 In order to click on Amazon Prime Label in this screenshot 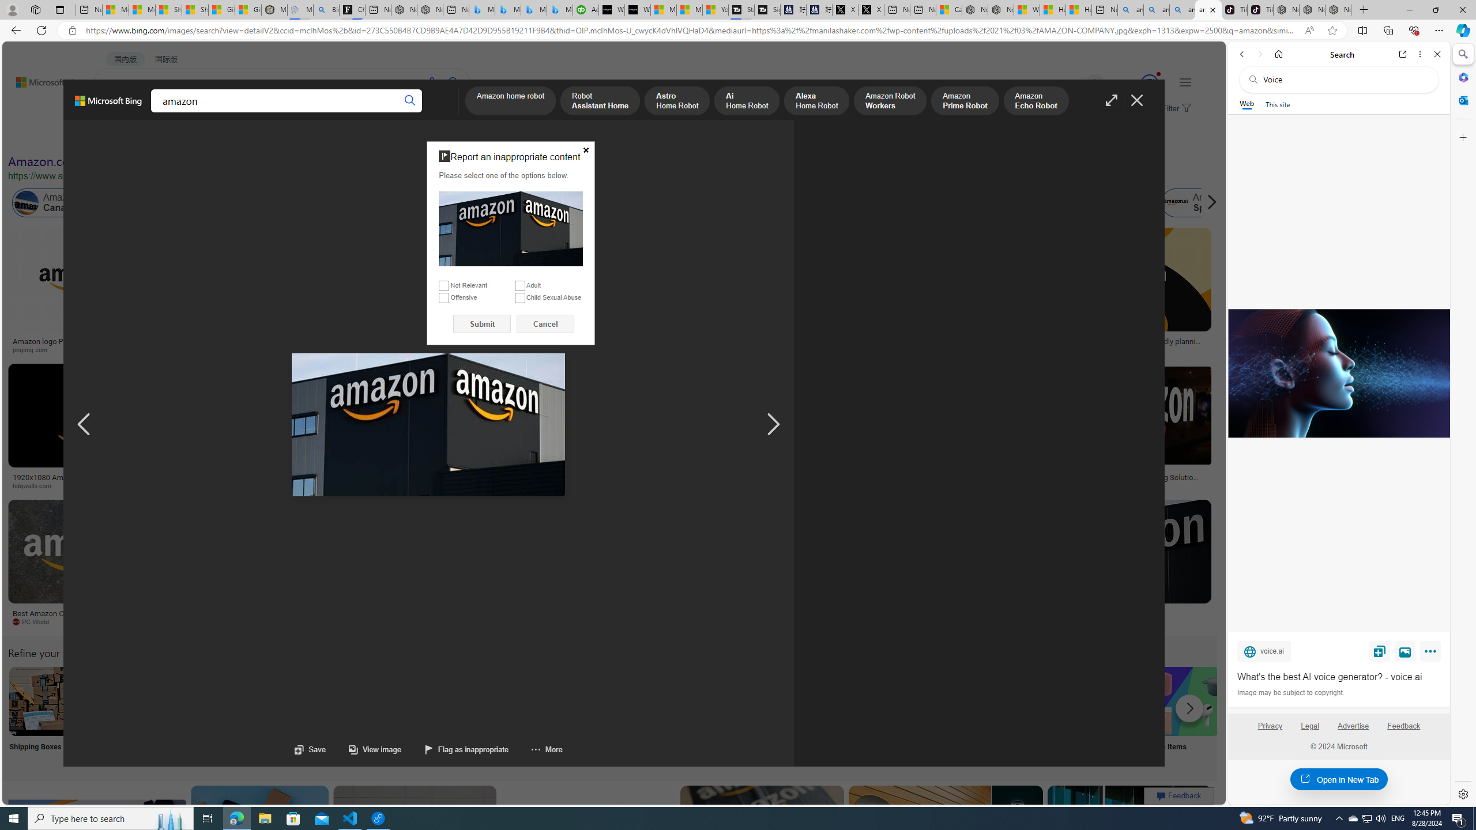, I will do `click(1033, 701)`.